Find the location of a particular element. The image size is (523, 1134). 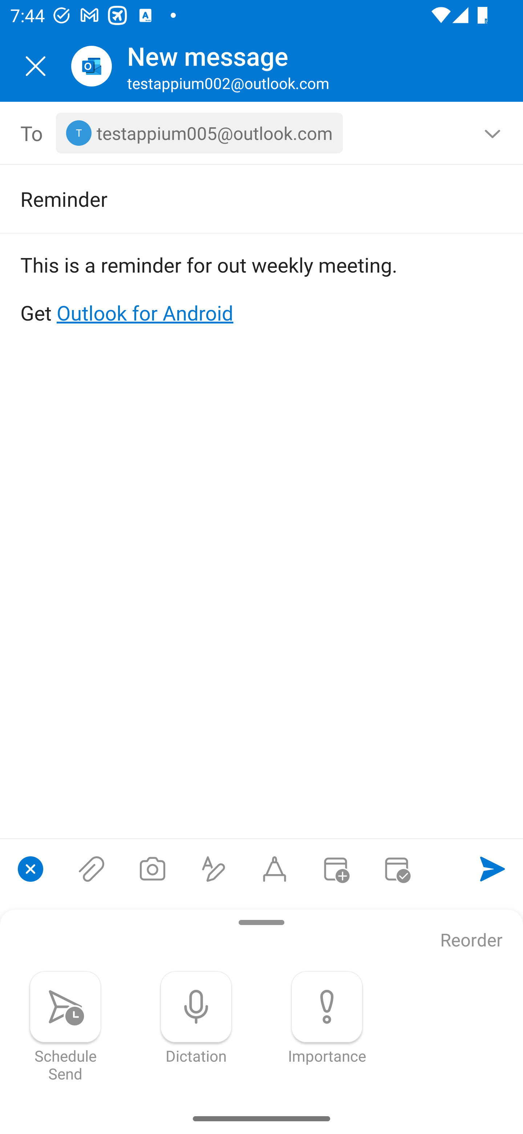

Start Ink compose is located at coordinates (275, 869).